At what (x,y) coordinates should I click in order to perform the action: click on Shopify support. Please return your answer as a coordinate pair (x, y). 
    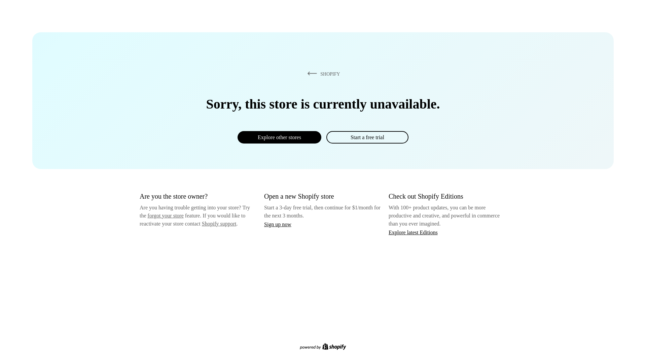
    Looking at the image, I should click on (219, 223).